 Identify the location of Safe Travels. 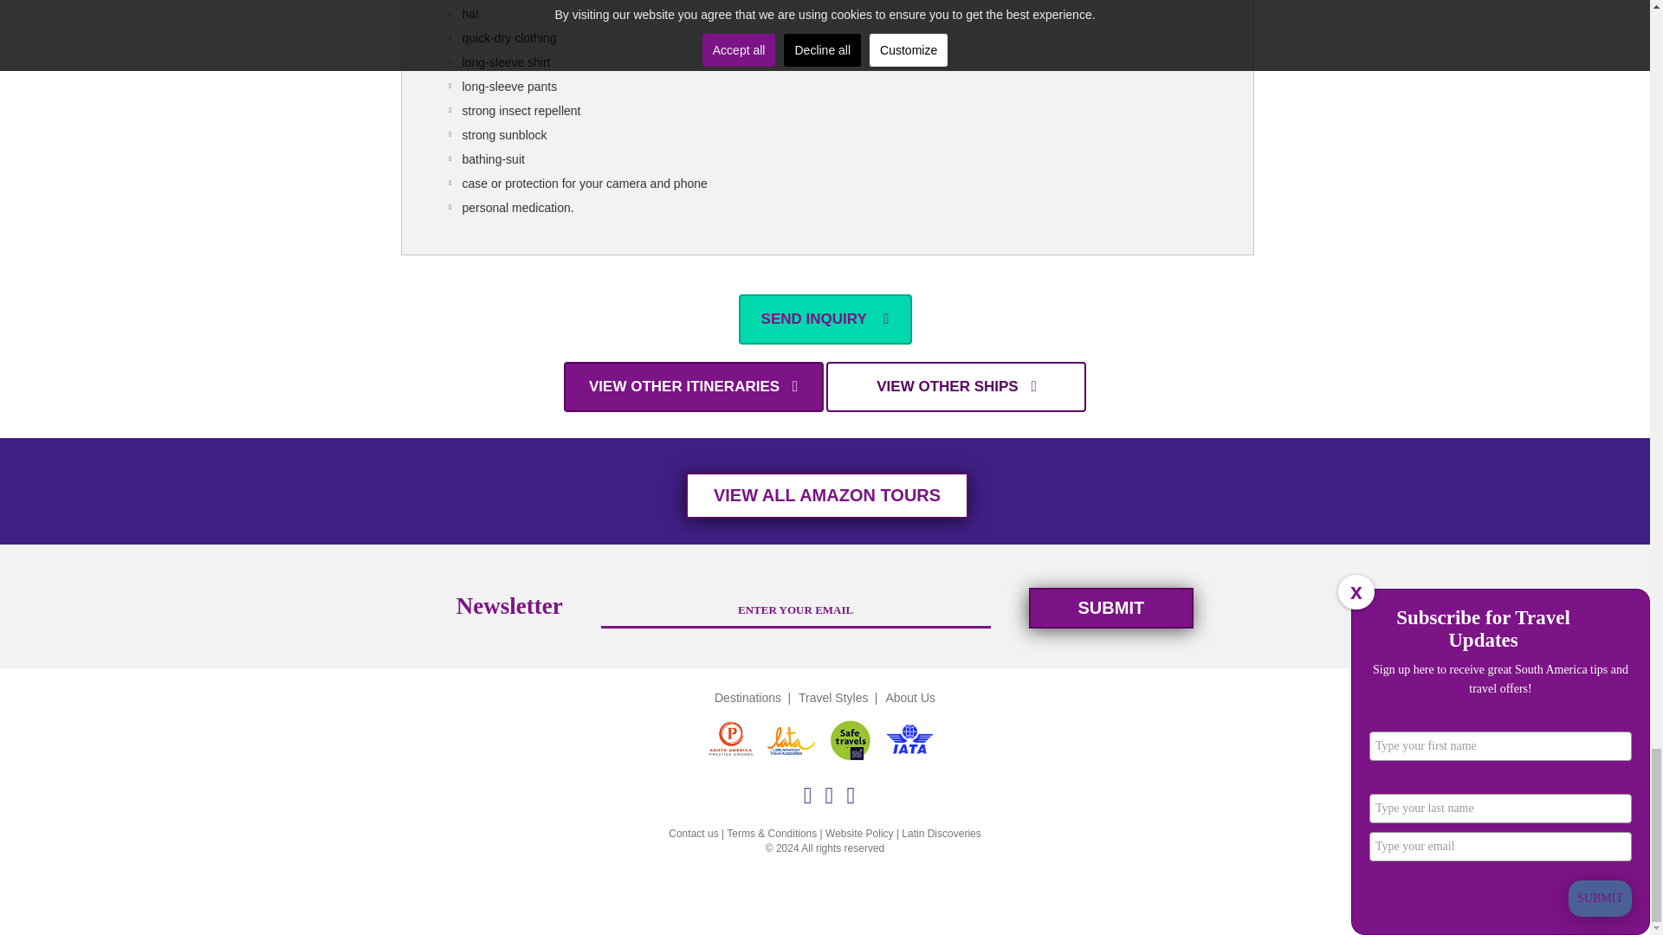
(854, 741).